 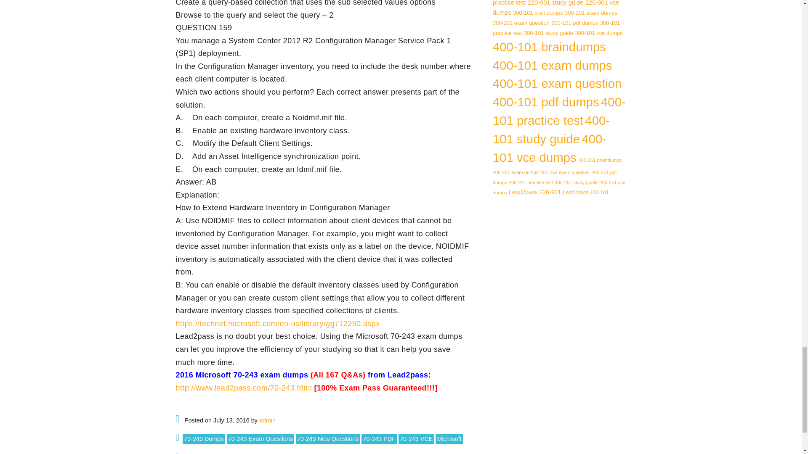 What do you see at coordinates (203, 439) in the screenshot?
I see `70-243 Dumps` at bounding box center [203, 439].